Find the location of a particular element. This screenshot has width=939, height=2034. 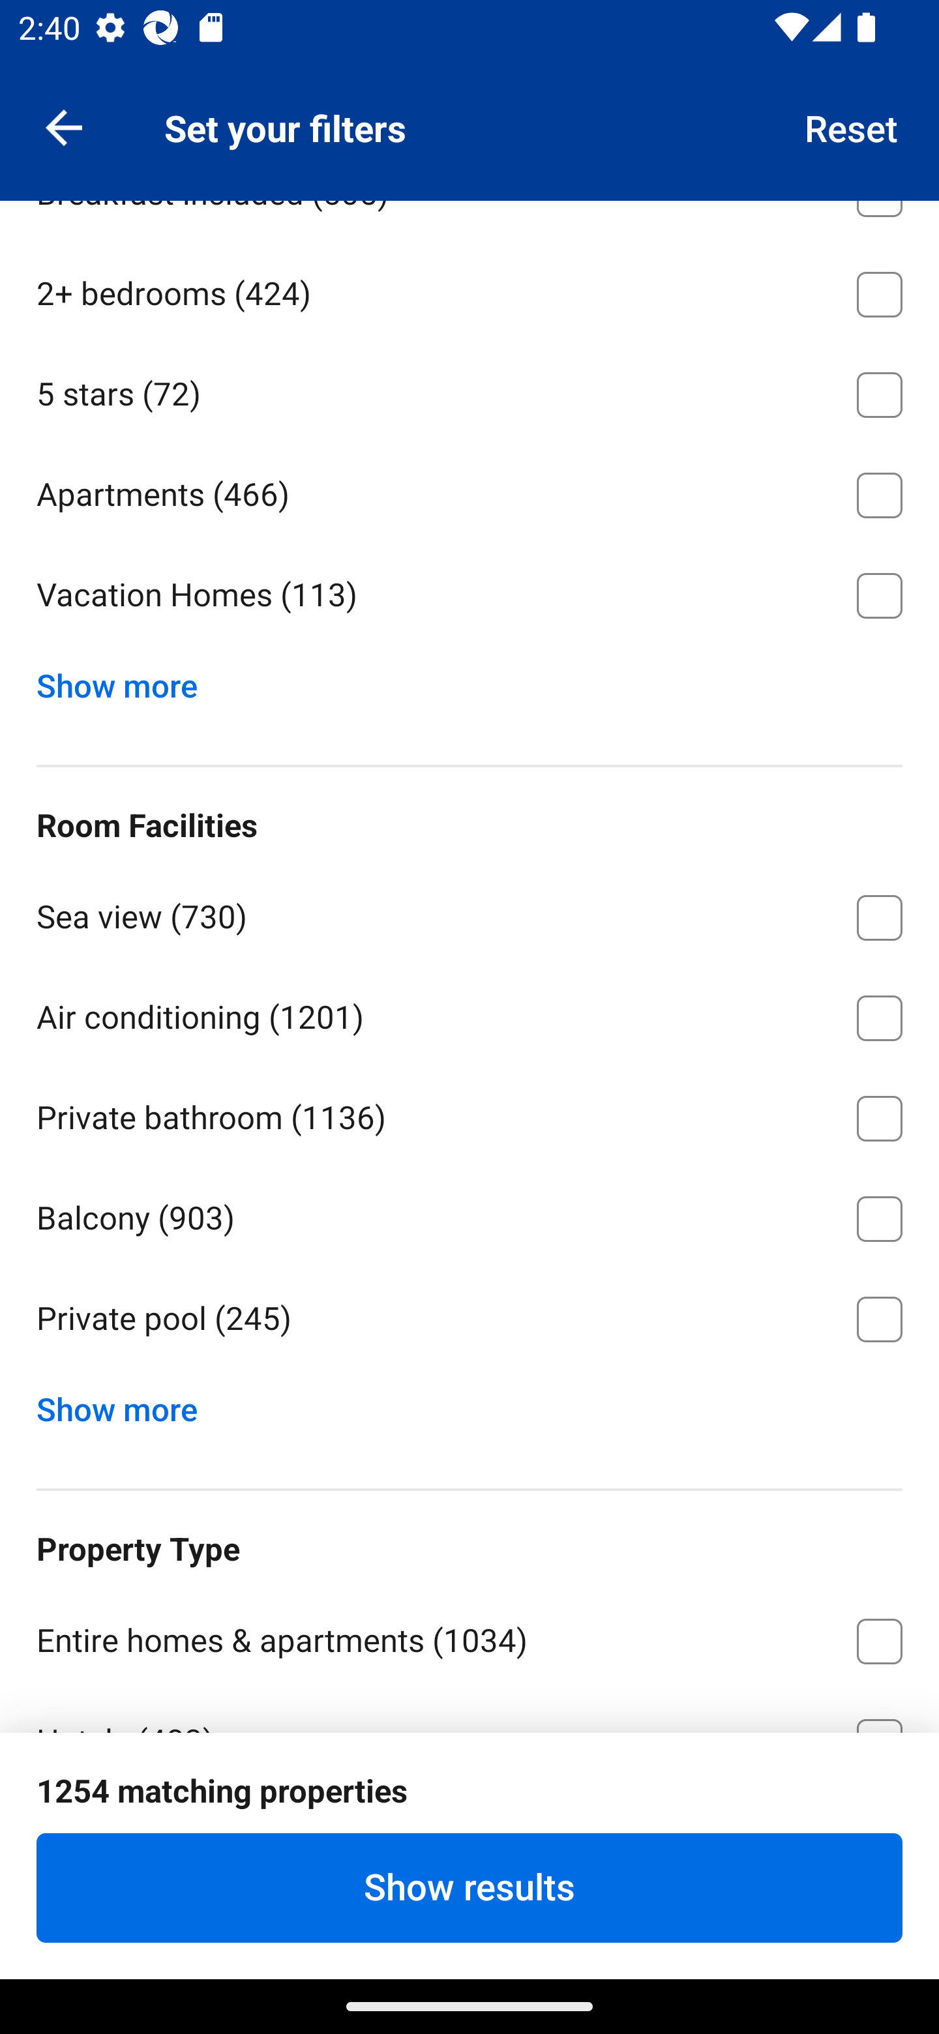

Show more is located at coordinates (127, 680).